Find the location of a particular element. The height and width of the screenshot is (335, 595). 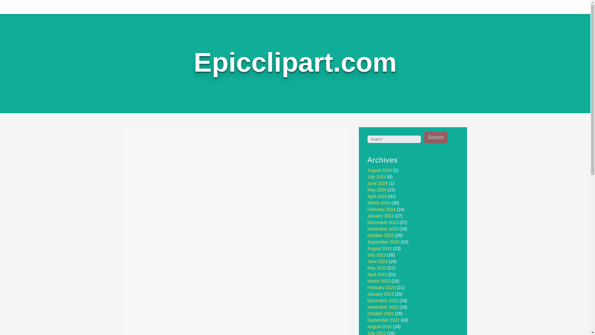

September 2022 is located at coordinates (384, 320).